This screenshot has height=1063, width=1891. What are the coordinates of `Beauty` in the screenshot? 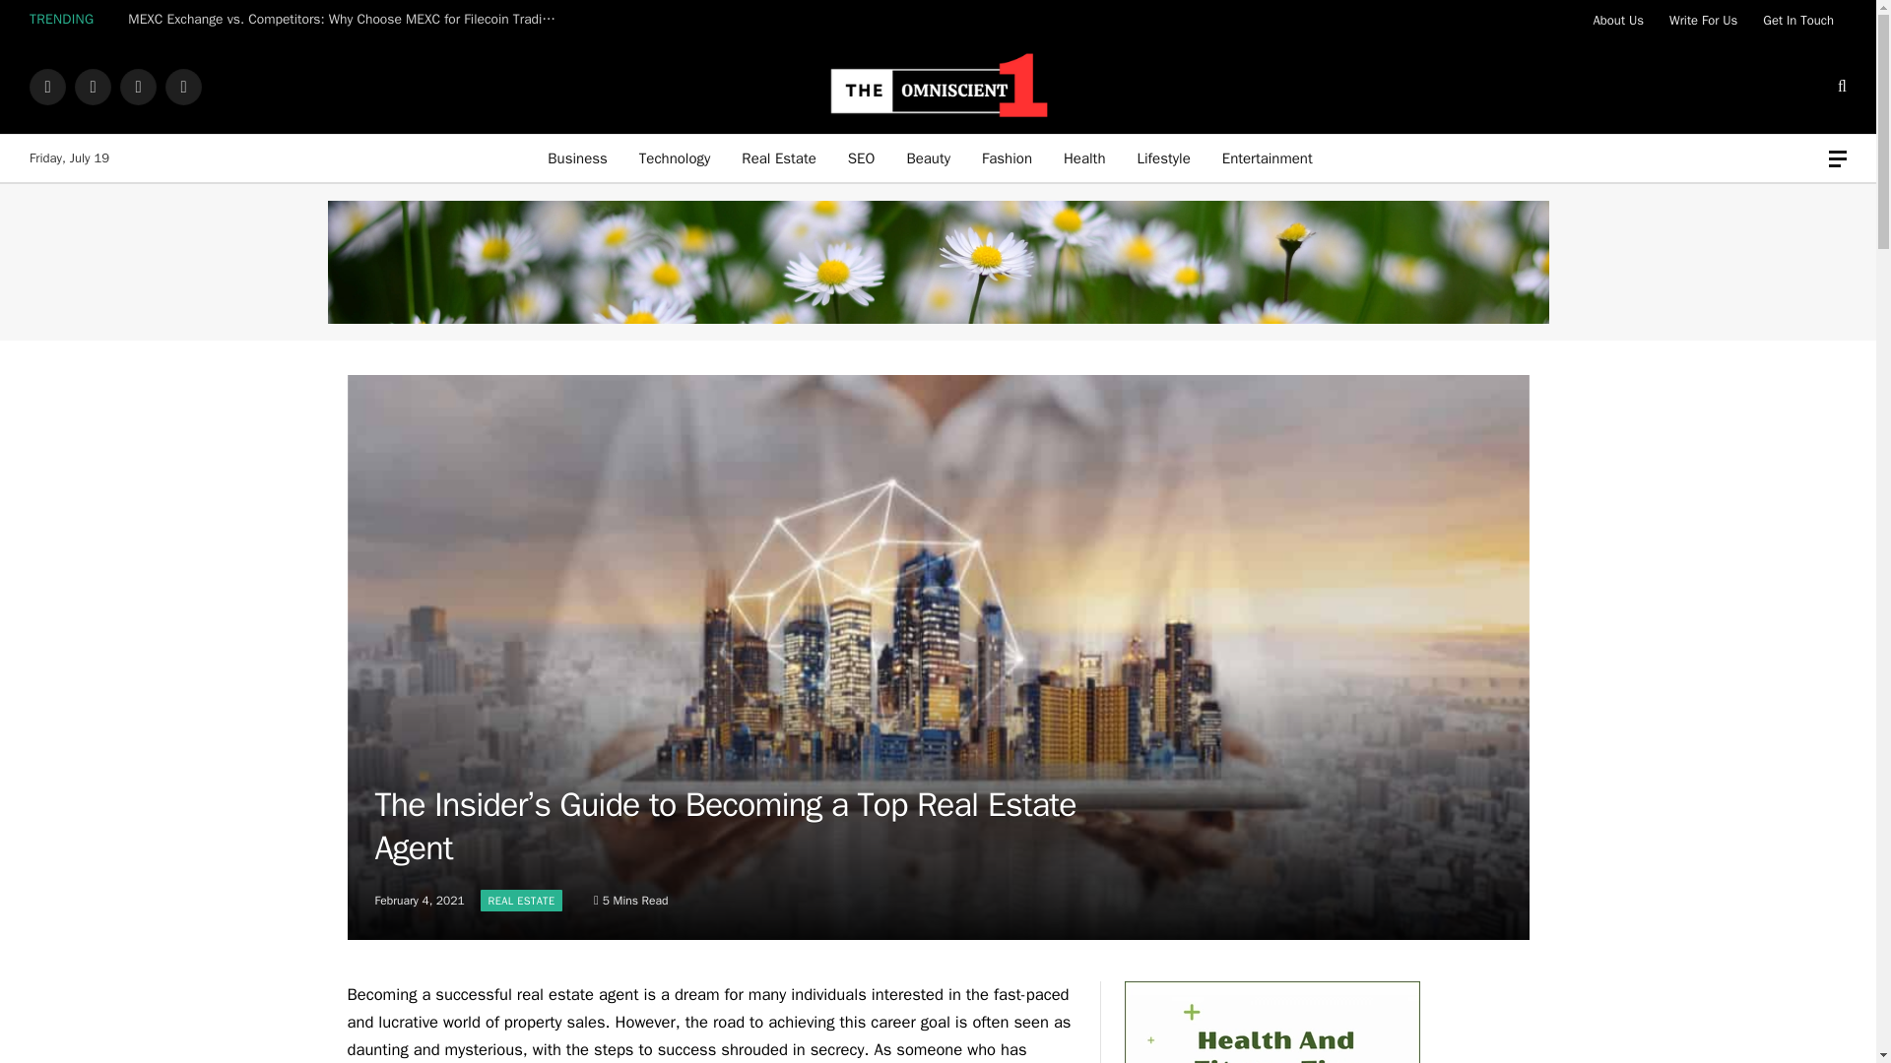 It's located at (928, 157).